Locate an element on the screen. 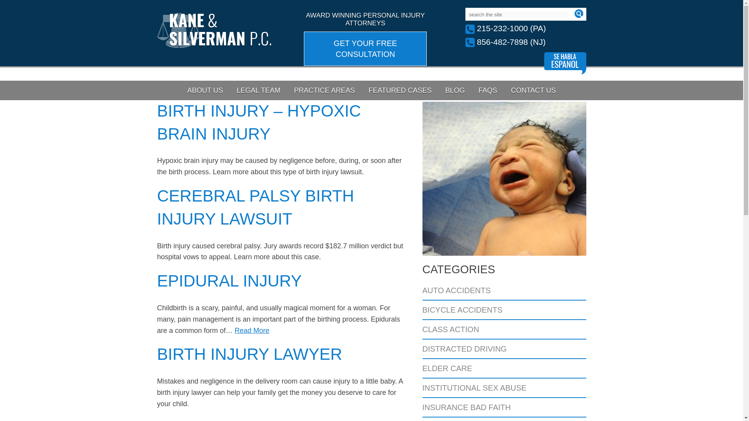 Image resolution: width=749 pixels, height=421 pixels. search the site: is located at coordinates (517, 15).